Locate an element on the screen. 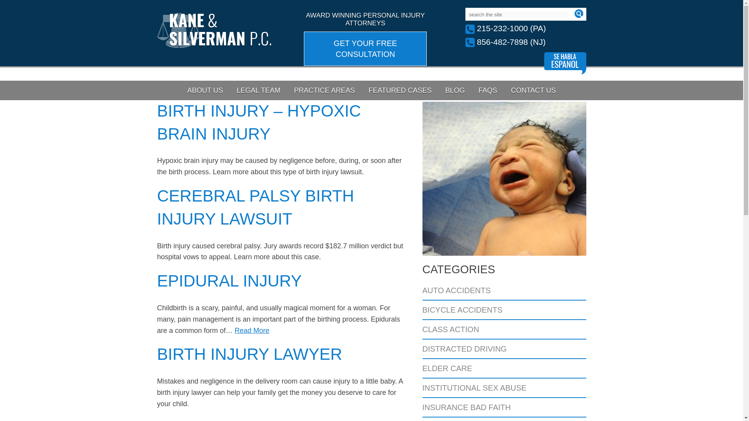 Image resolution: width=749 pixels, height=421 pixels. search the site: is located at coordinates (517, 15).